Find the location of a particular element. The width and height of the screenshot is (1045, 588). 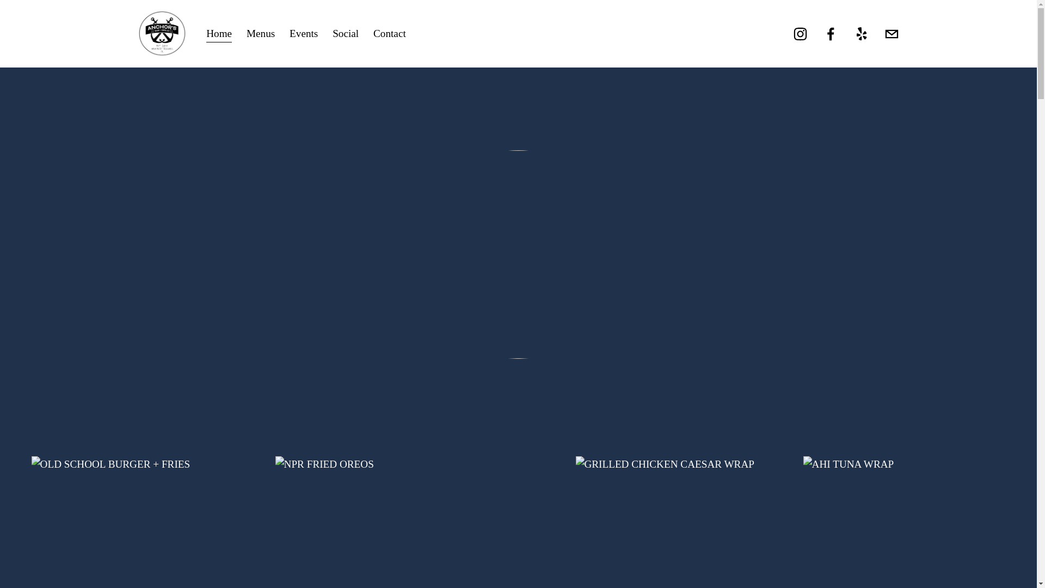

Home is located at coordinates (219, 34).